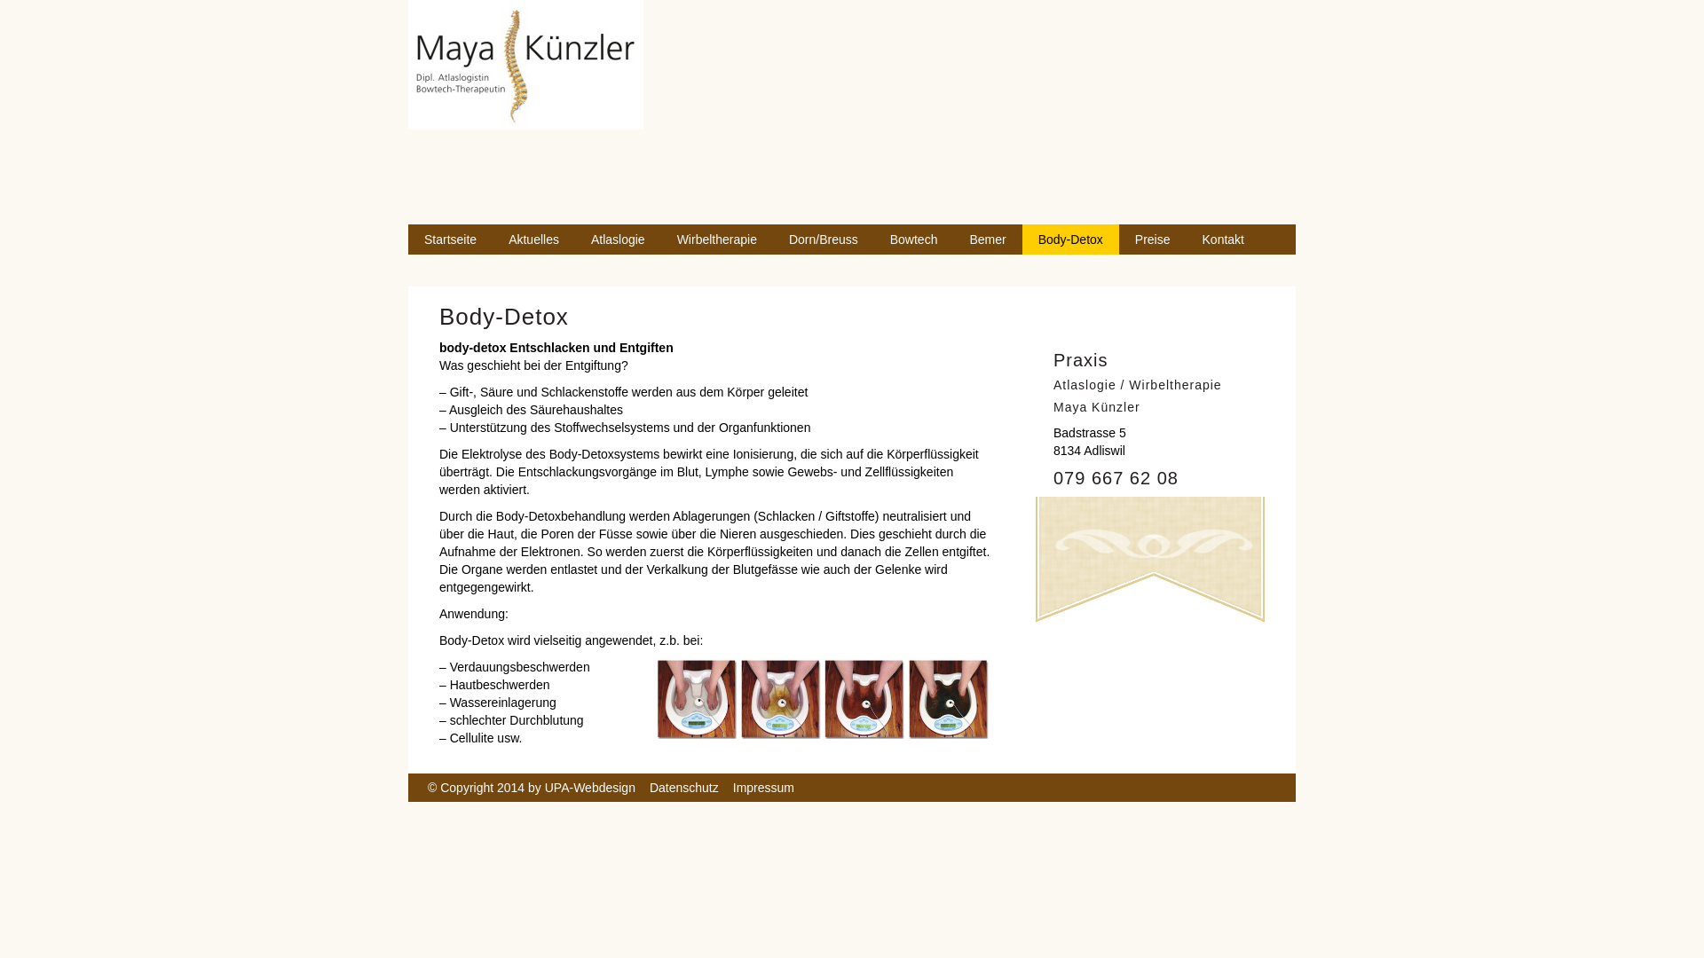  I want to click on Kontakt, so click(1223, 239).